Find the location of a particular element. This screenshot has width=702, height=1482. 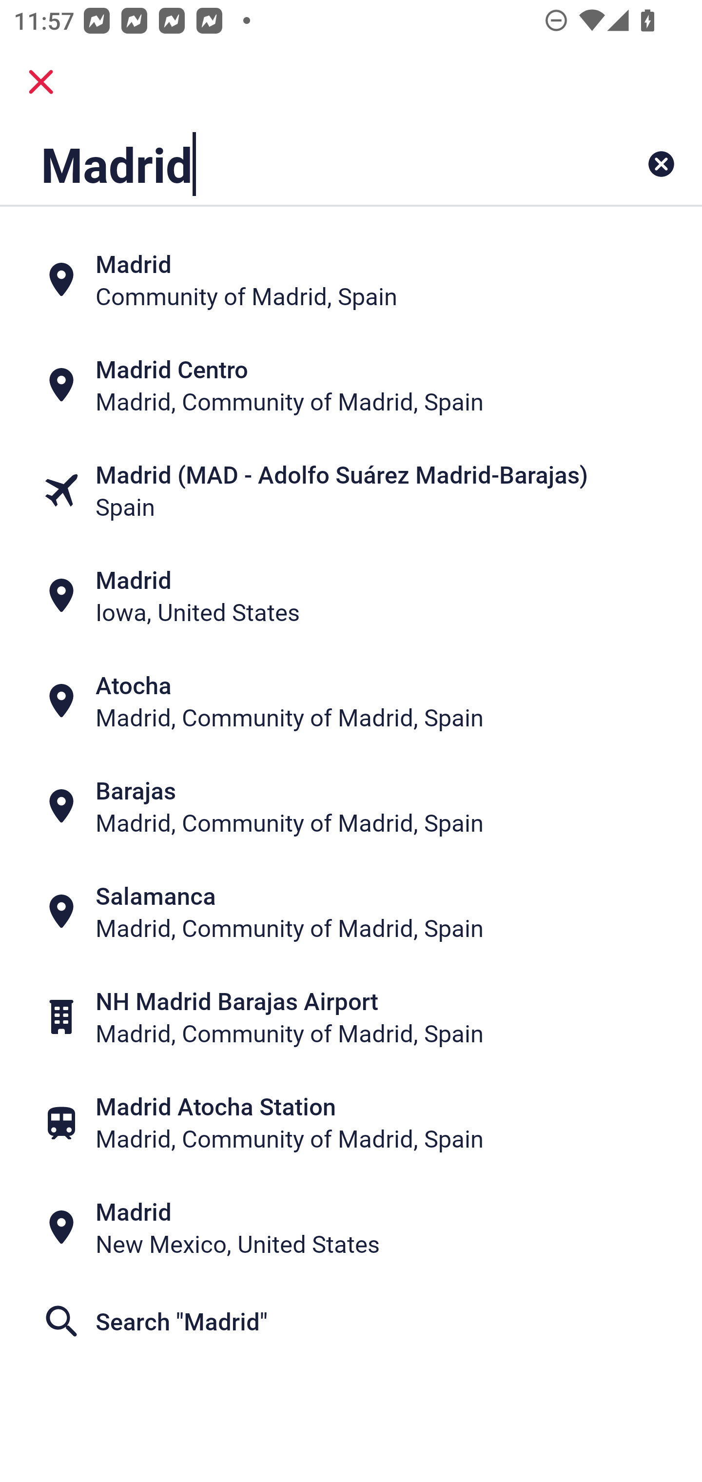

Salamanca Madrid, Community of Madrid, Spain is located at coordinates (351, 912).